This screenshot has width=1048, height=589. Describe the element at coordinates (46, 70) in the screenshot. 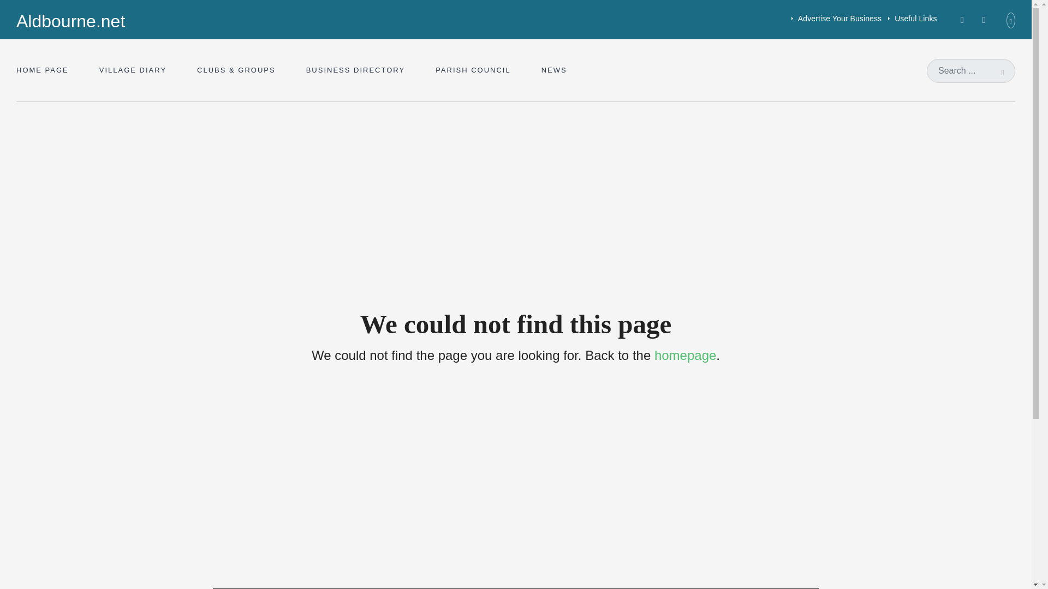

I see `HOME PAGE` at that location.